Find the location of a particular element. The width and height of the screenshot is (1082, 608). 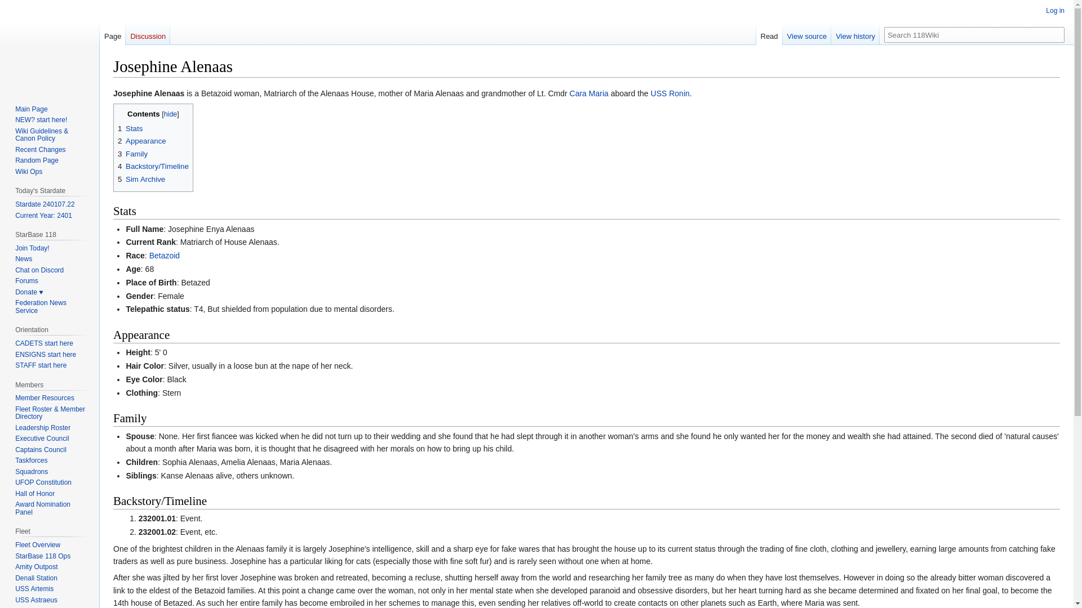

Stardate 240107.22 is located at coordinates (45, 204).